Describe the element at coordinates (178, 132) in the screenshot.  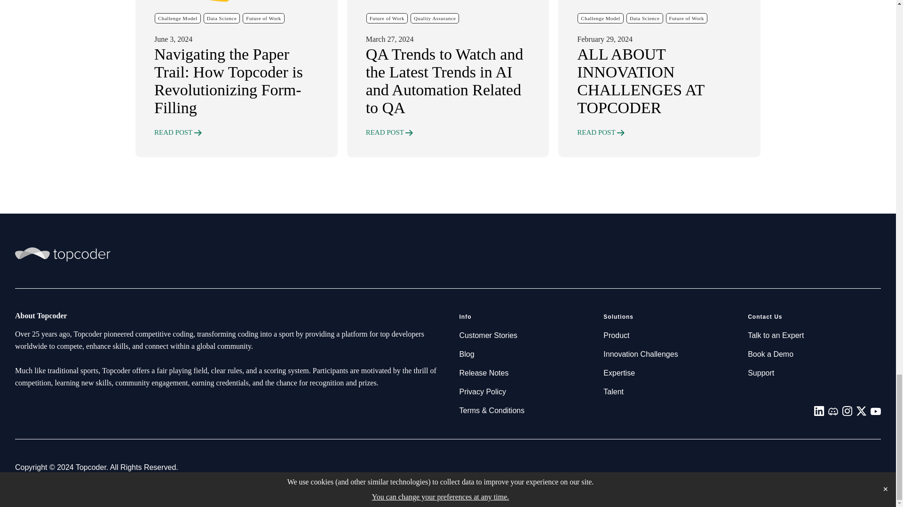
I see `READ POST` at that location.